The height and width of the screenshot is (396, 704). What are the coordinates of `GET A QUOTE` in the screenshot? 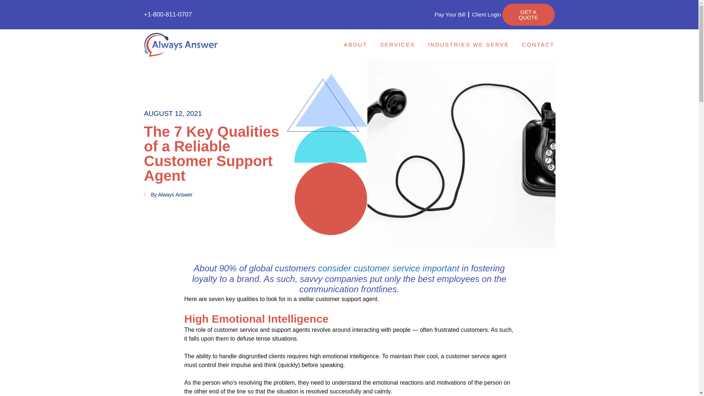 It's located at (528, 15).